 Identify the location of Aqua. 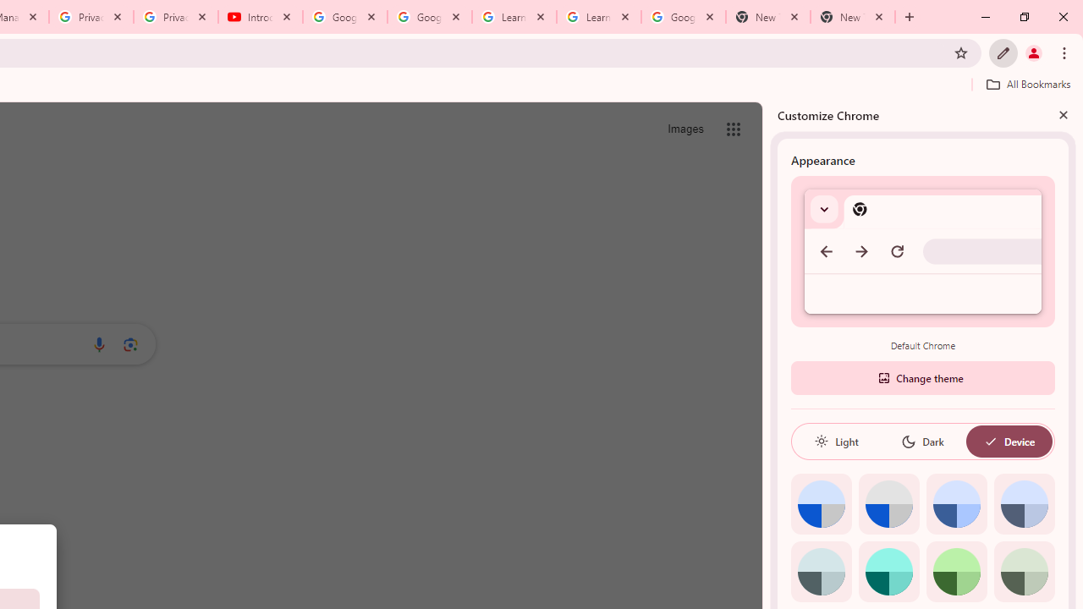
(888, 572).